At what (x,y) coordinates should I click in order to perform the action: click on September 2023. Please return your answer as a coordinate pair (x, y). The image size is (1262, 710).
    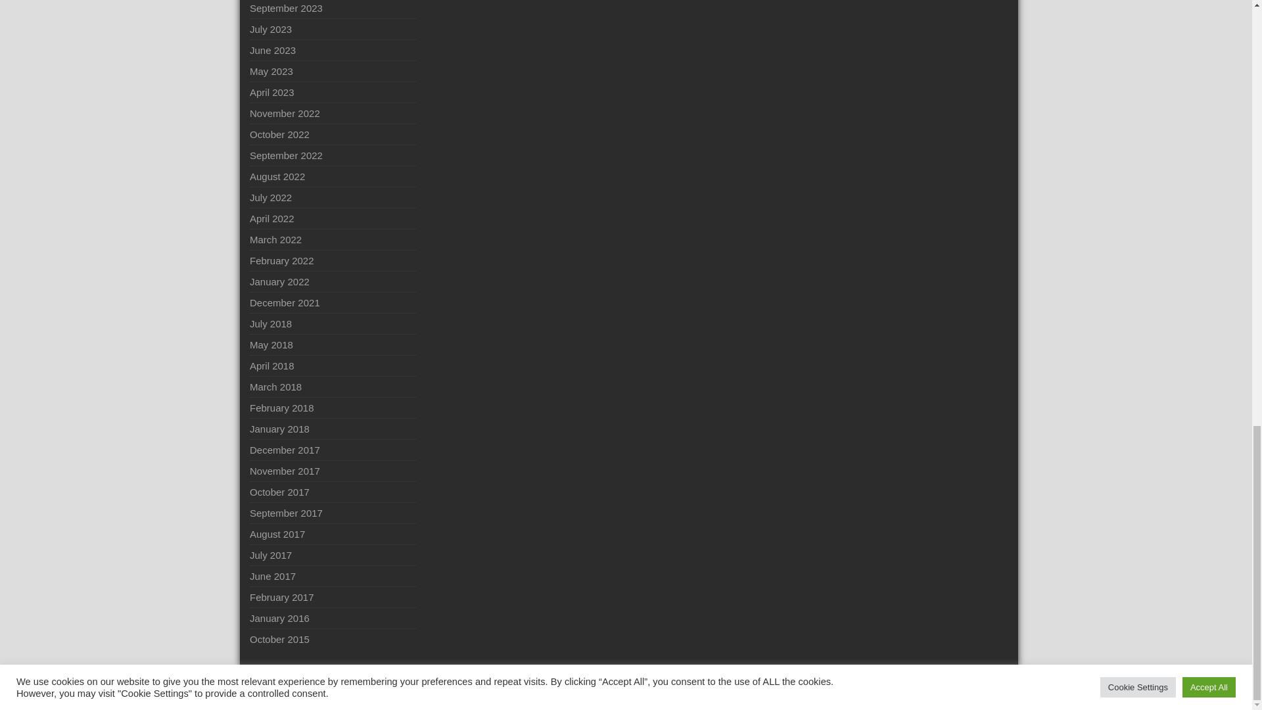
    Looking at the image, I should click on (287, 8).